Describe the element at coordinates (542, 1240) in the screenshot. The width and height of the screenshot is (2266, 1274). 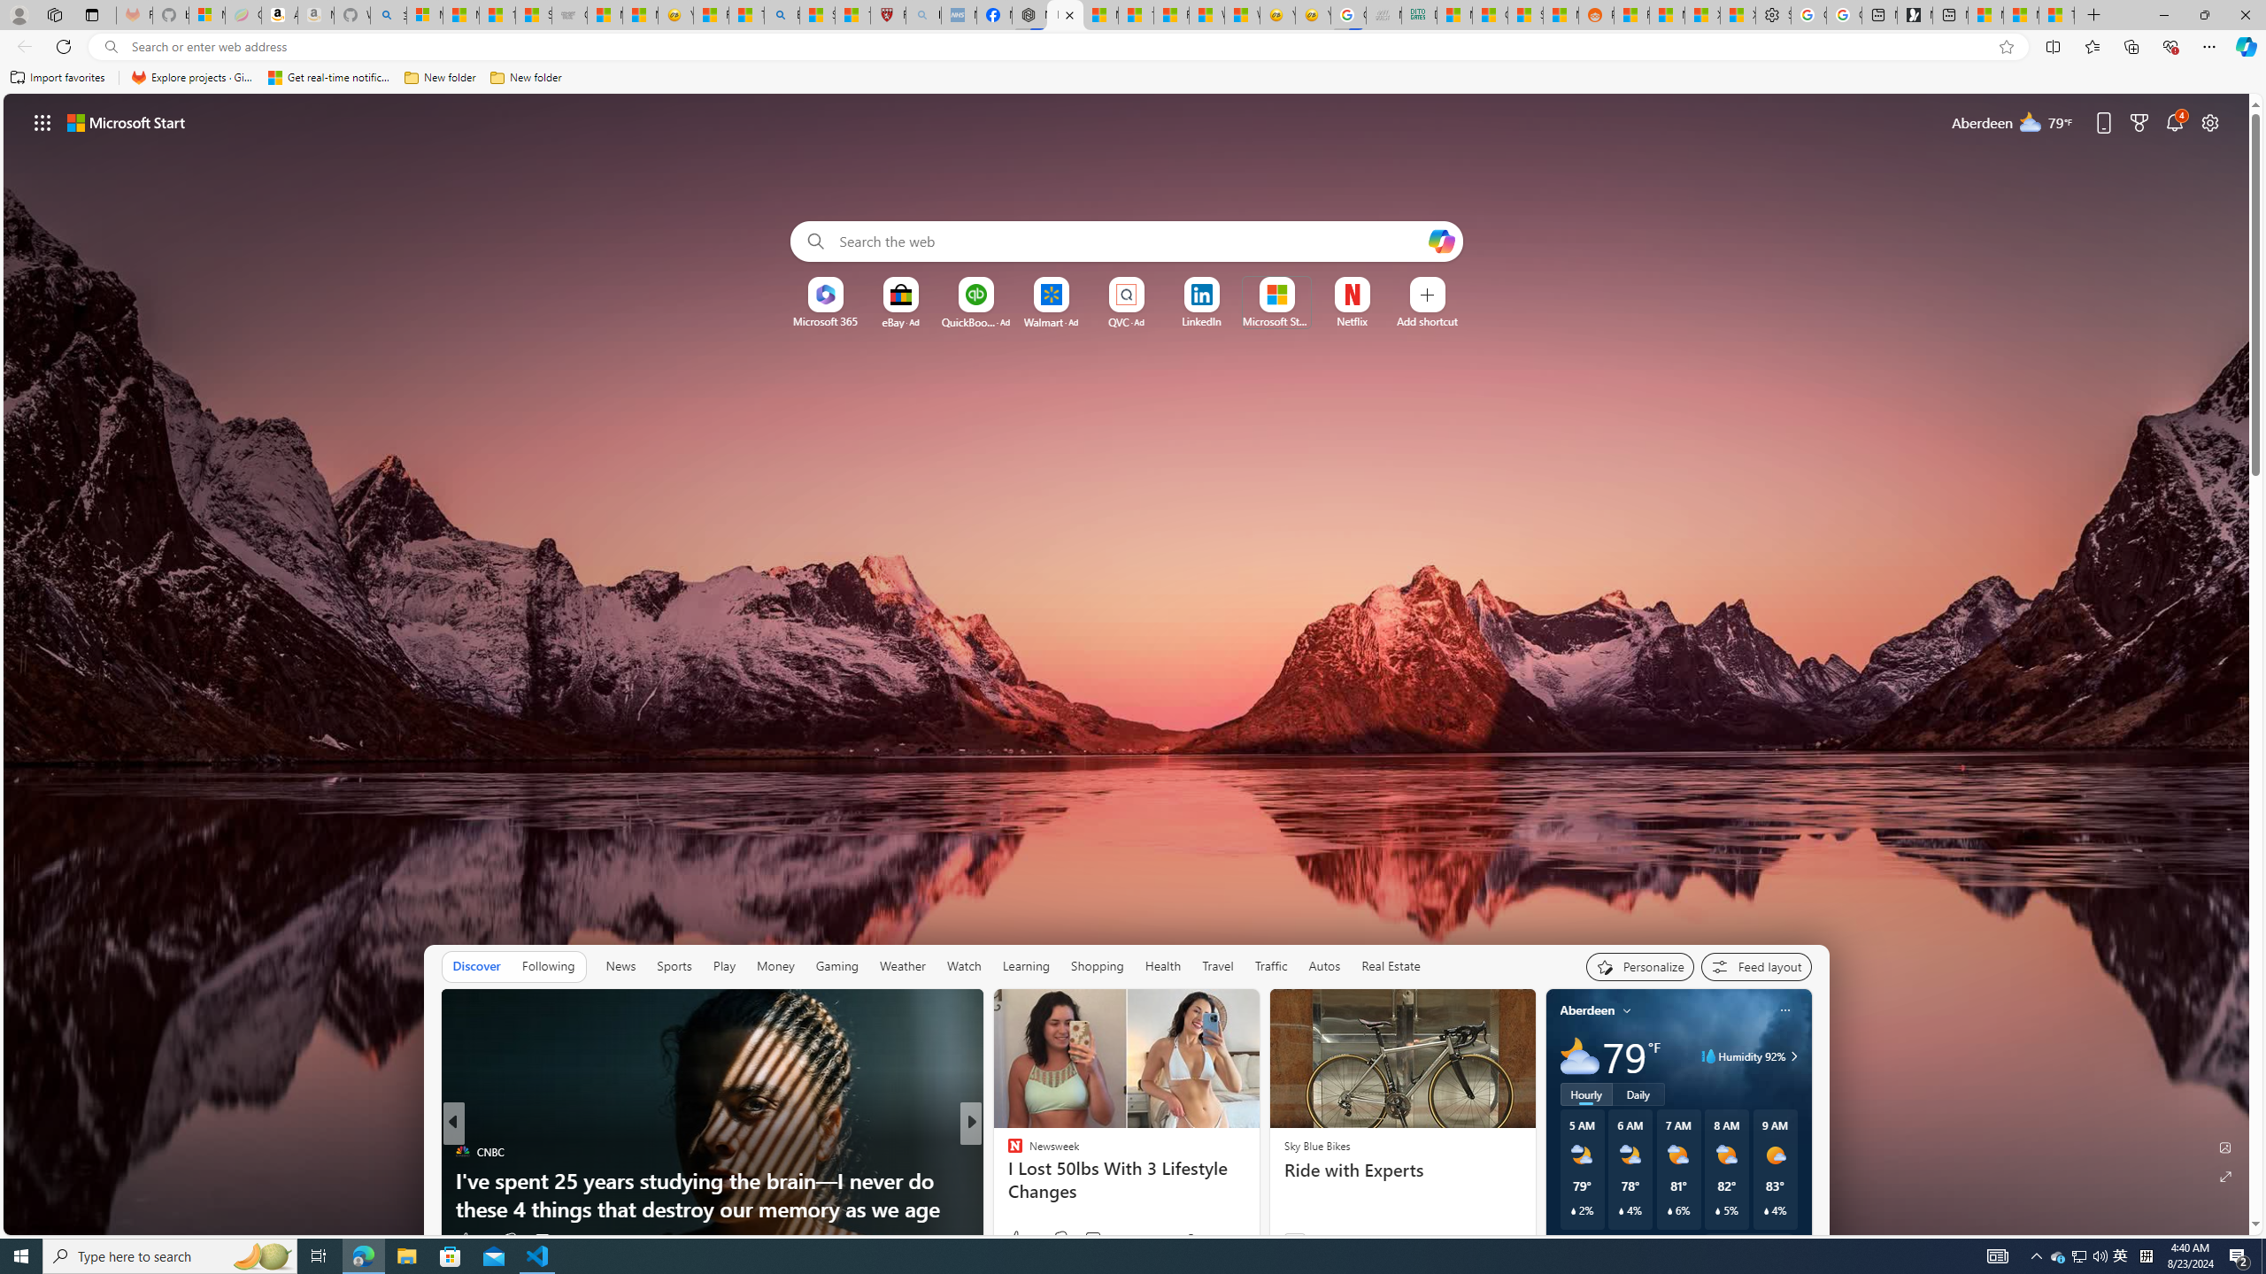
I see `View comments 97 Comment` at that location.